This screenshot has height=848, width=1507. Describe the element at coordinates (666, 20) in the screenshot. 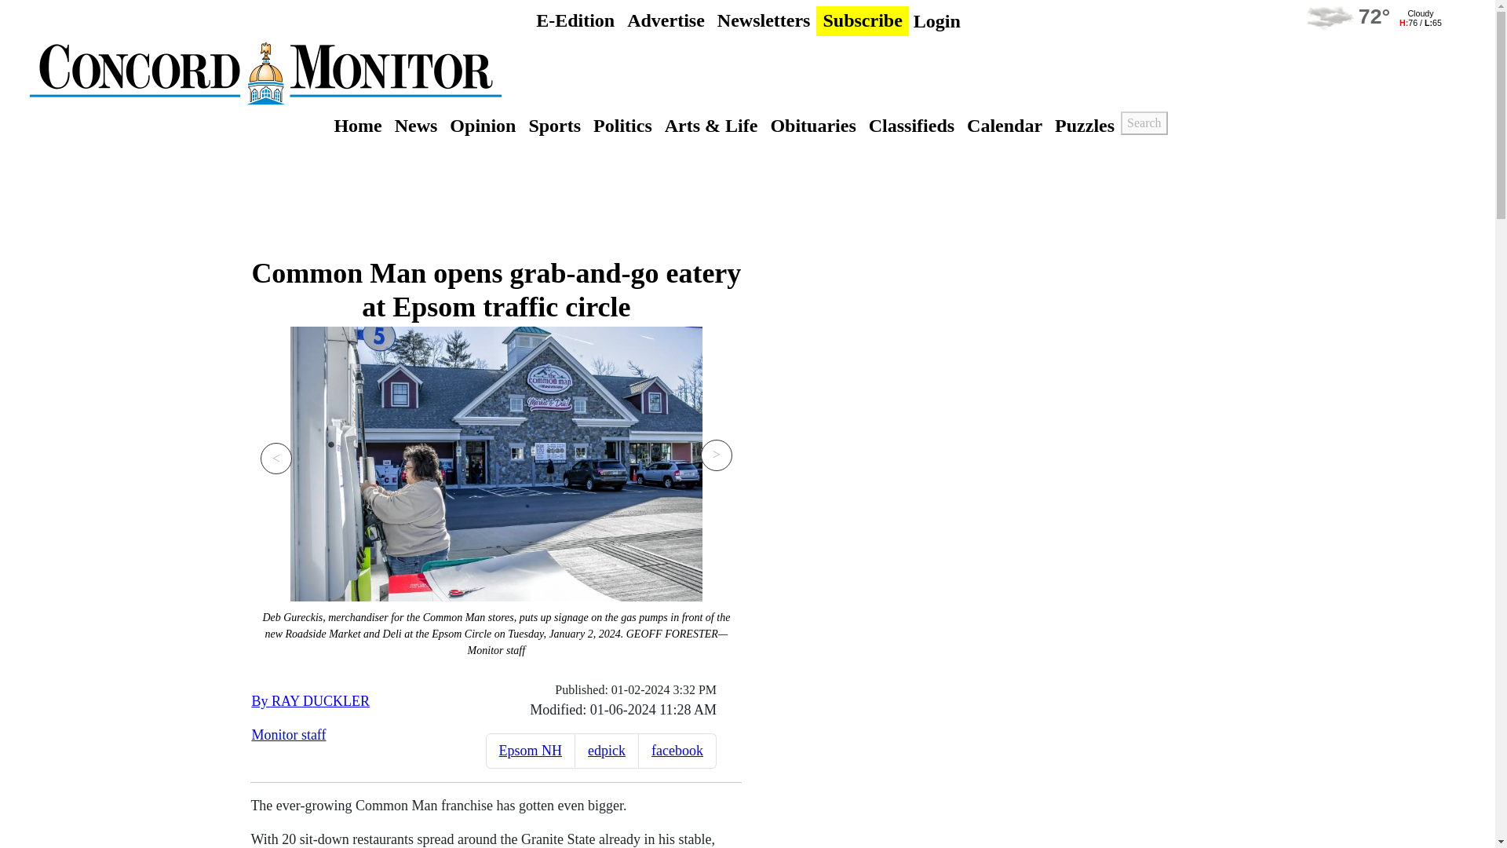

I see `Advertise` at that location.